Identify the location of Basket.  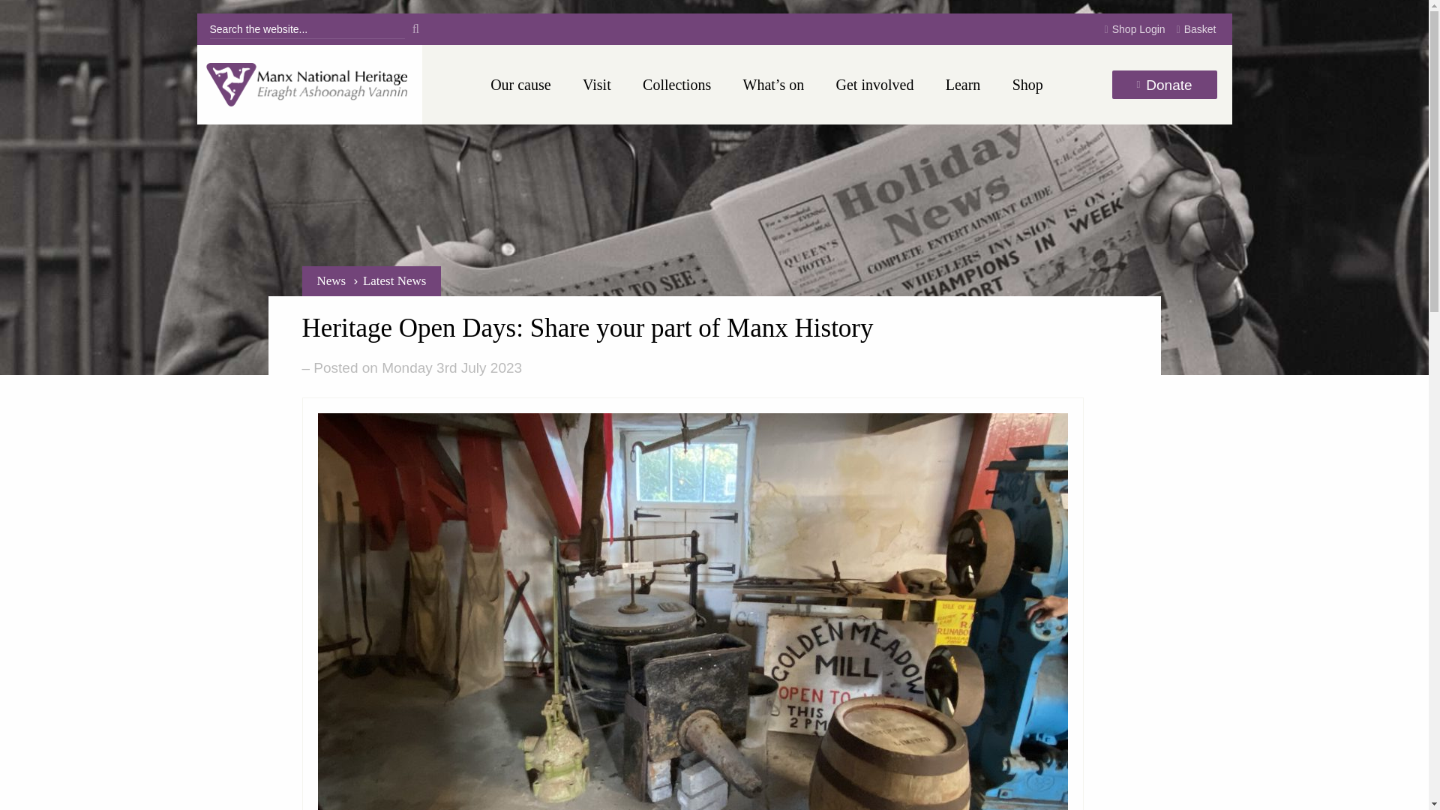
(1196, 30).